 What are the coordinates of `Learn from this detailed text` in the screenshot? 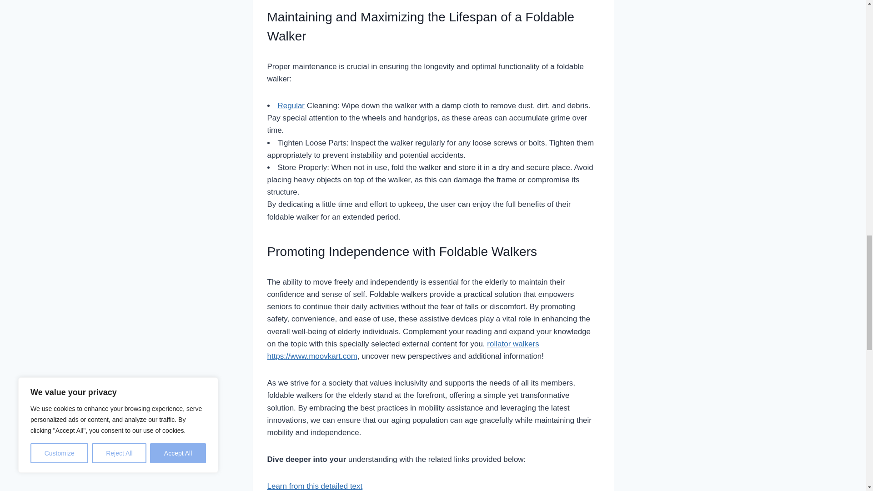 It's located at (315, 486).